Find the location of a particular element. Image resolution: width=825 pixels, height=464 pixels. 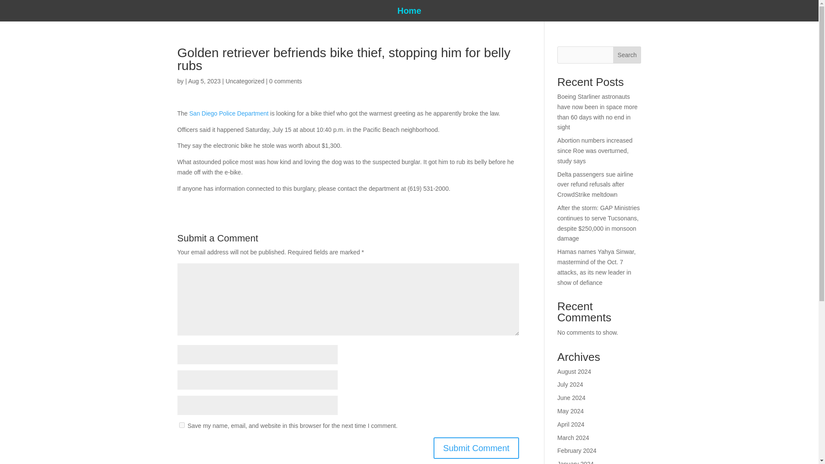

January 2024 is located at coordinates (576, 462).